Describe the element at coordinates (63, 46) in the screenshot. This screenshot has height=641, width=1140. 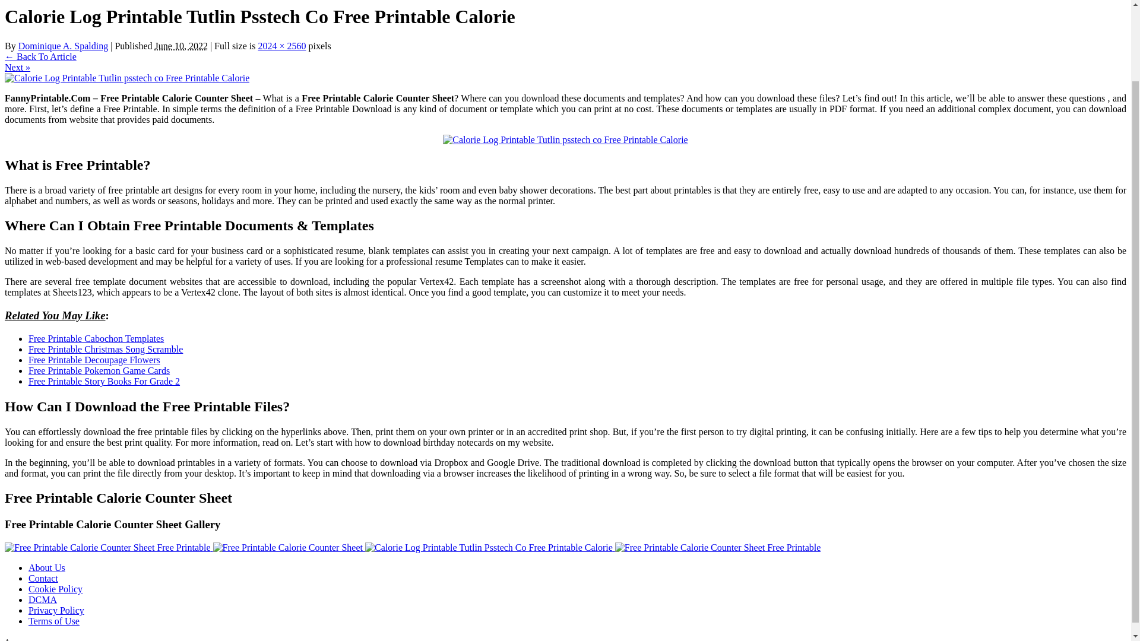
I see `Dominique A. Spalding` at that location.